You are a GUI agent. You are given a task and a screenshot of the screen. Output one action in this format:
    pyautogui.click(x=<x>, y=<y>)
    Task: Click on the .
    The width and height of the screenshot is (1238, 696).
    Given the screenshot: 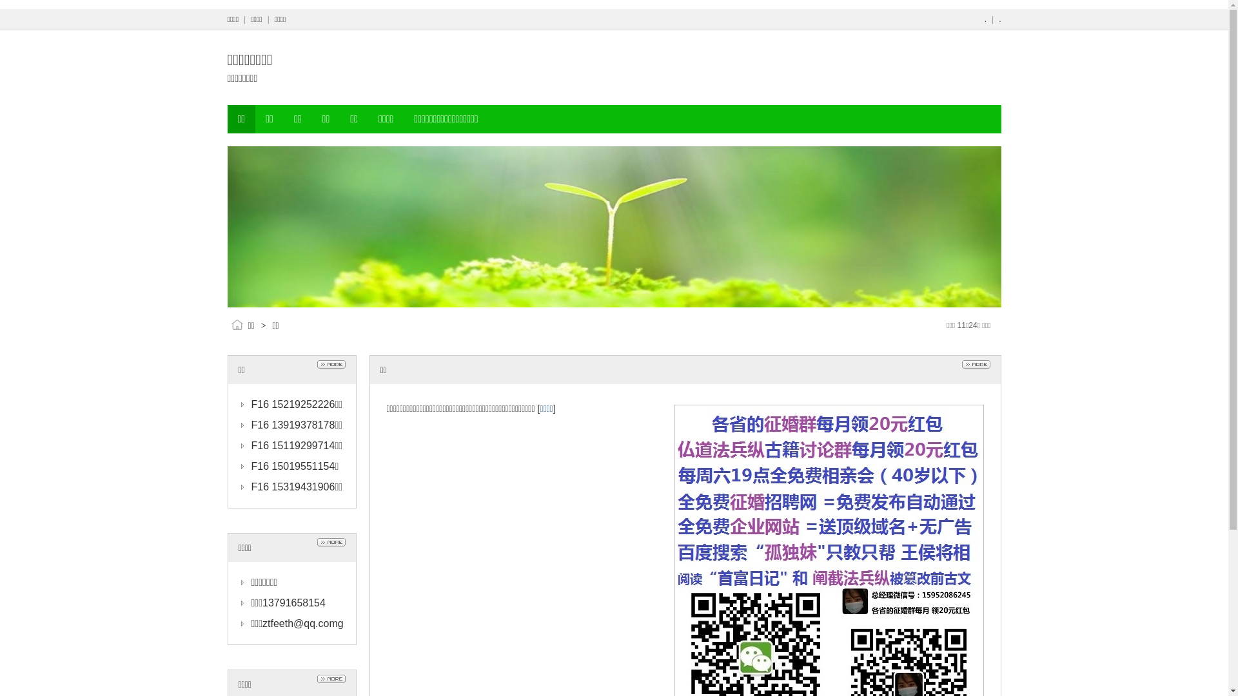 What is the action you would take?
    pyautogui.click(x=999, y=19)
    